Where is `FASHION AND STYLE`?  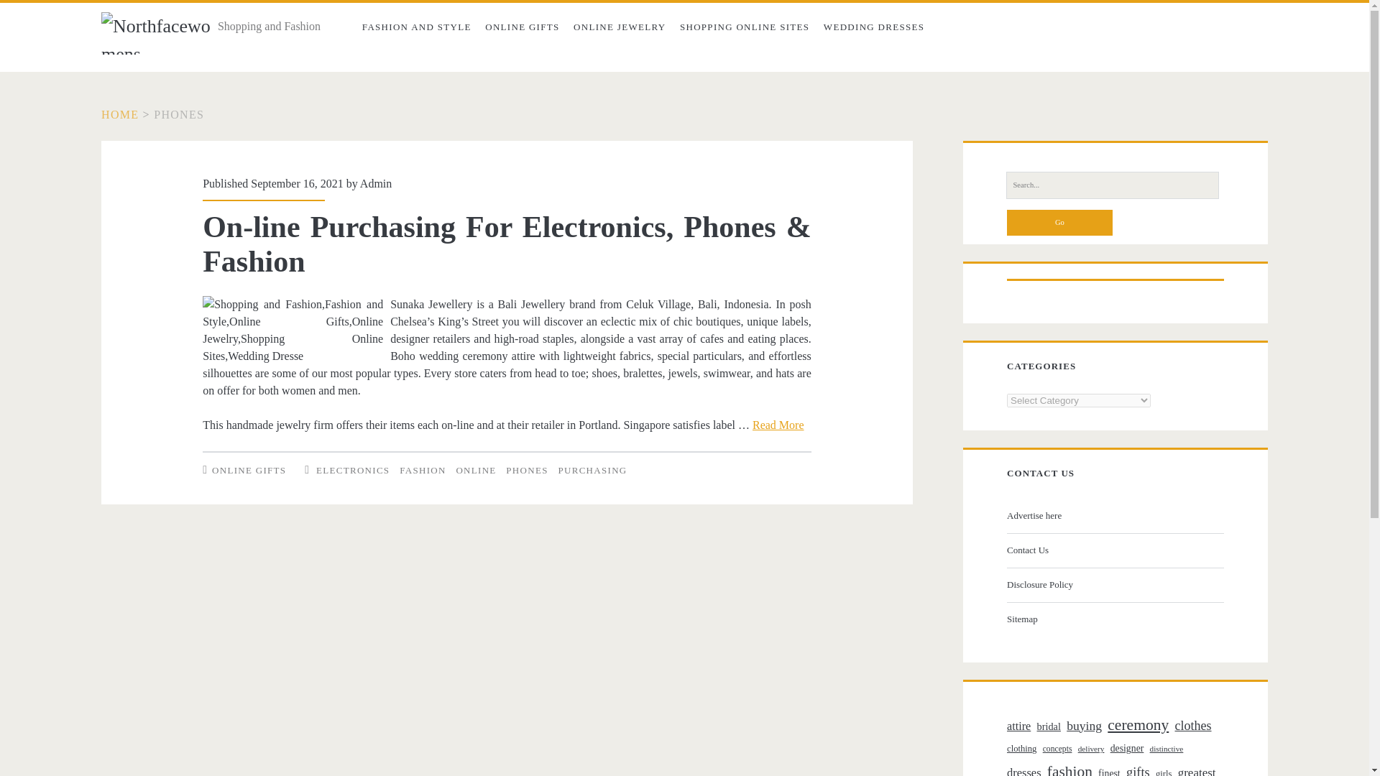
FASHION AND STYLE is located at coordinates (415, 27).